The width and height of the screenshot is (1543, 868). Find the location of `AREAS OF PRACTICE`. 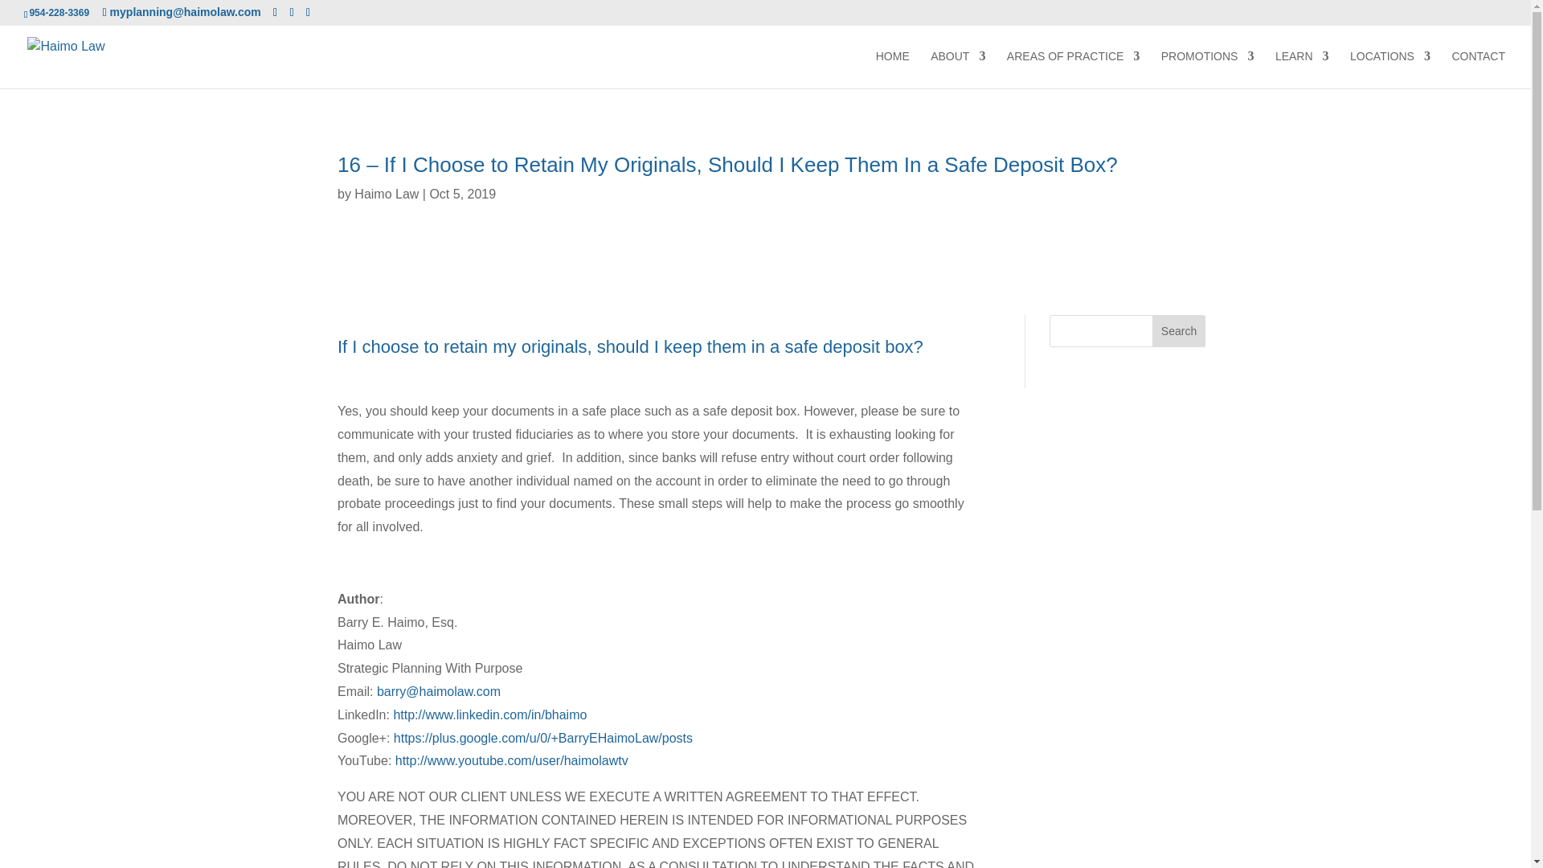

AREAS OF PRACTICE is located at coordinates (1074, 69).